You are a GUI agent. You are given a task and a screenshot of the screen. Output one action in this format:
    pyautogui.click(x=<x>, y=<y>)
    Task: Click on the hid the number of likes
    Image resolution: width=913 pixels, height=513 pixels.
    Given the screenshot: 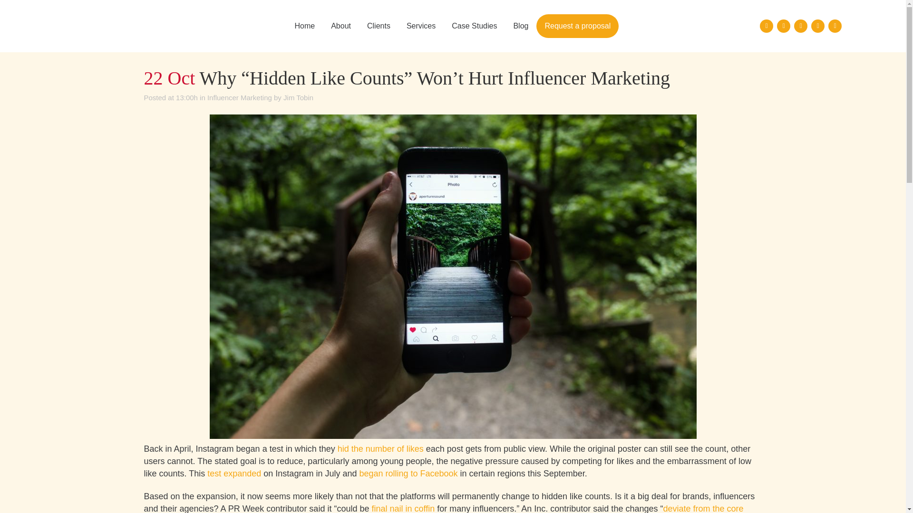 What is the action you would take?
    pyautogui.click(x=380, y=448)
    